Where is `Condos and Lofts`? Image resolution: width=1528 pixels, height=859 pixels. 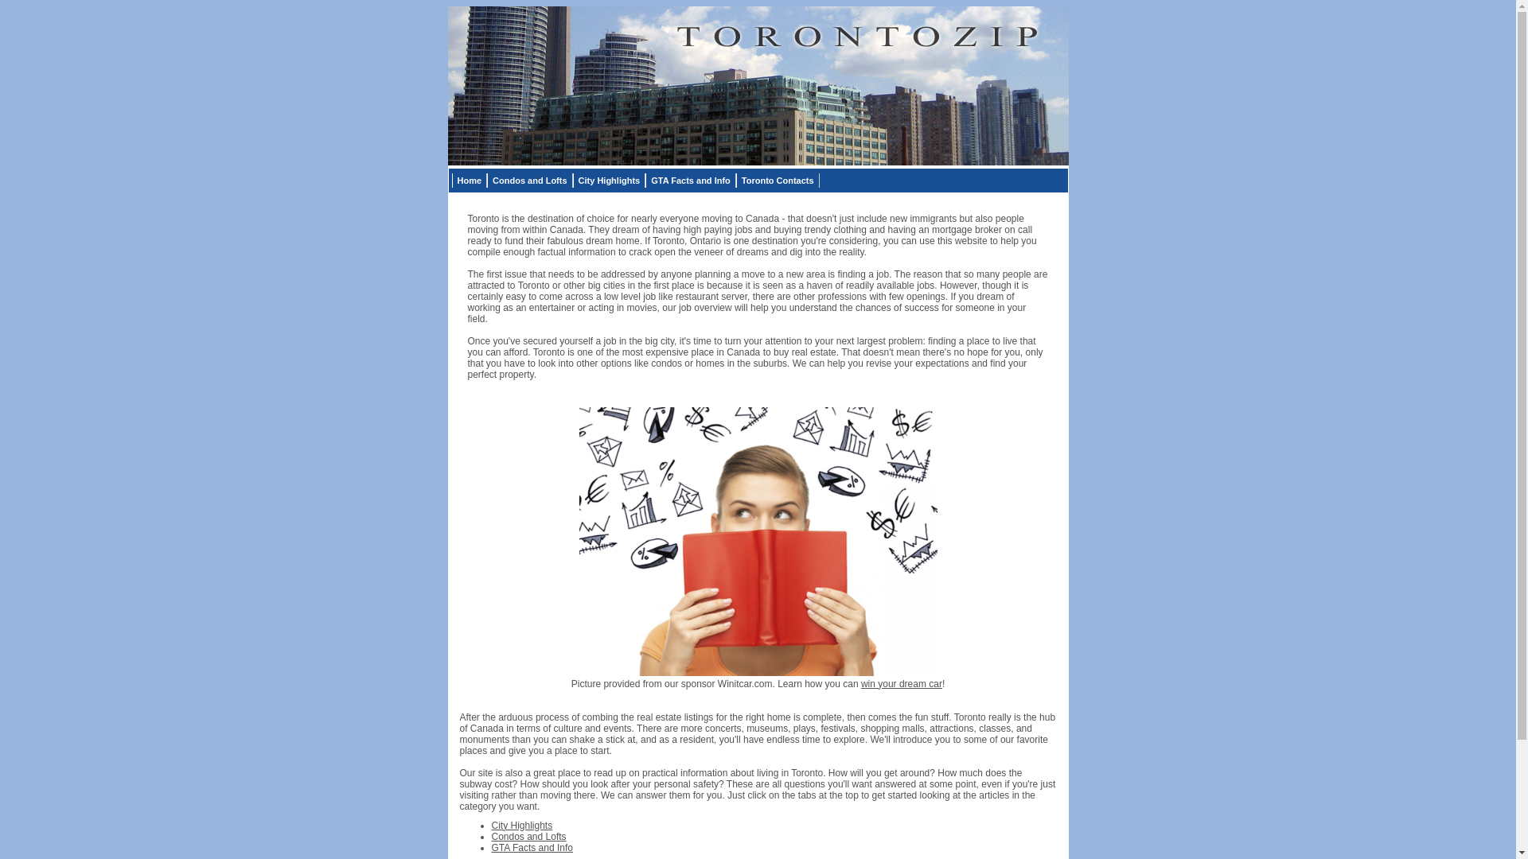
Condos and Lofts is located at coordinates (530, 181).